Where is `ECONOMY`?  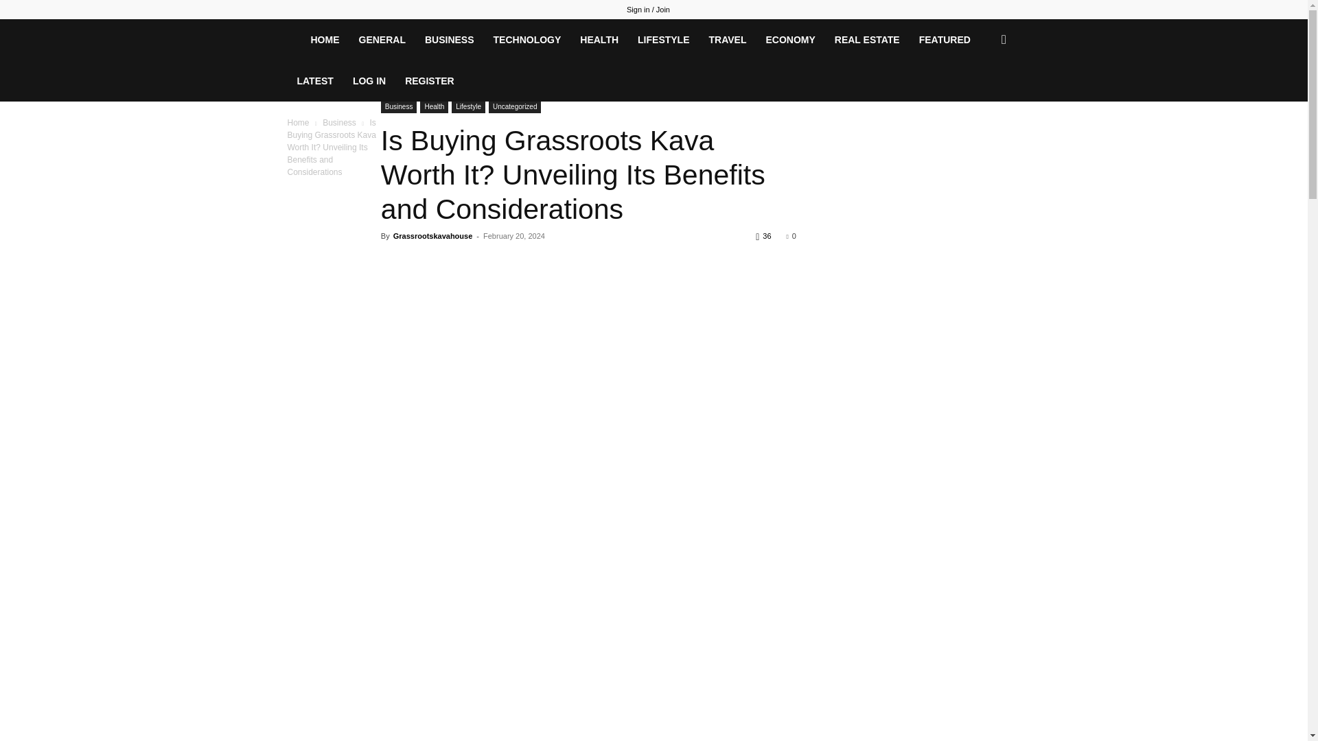
ECONOMY is located at coordinates (789, 40).